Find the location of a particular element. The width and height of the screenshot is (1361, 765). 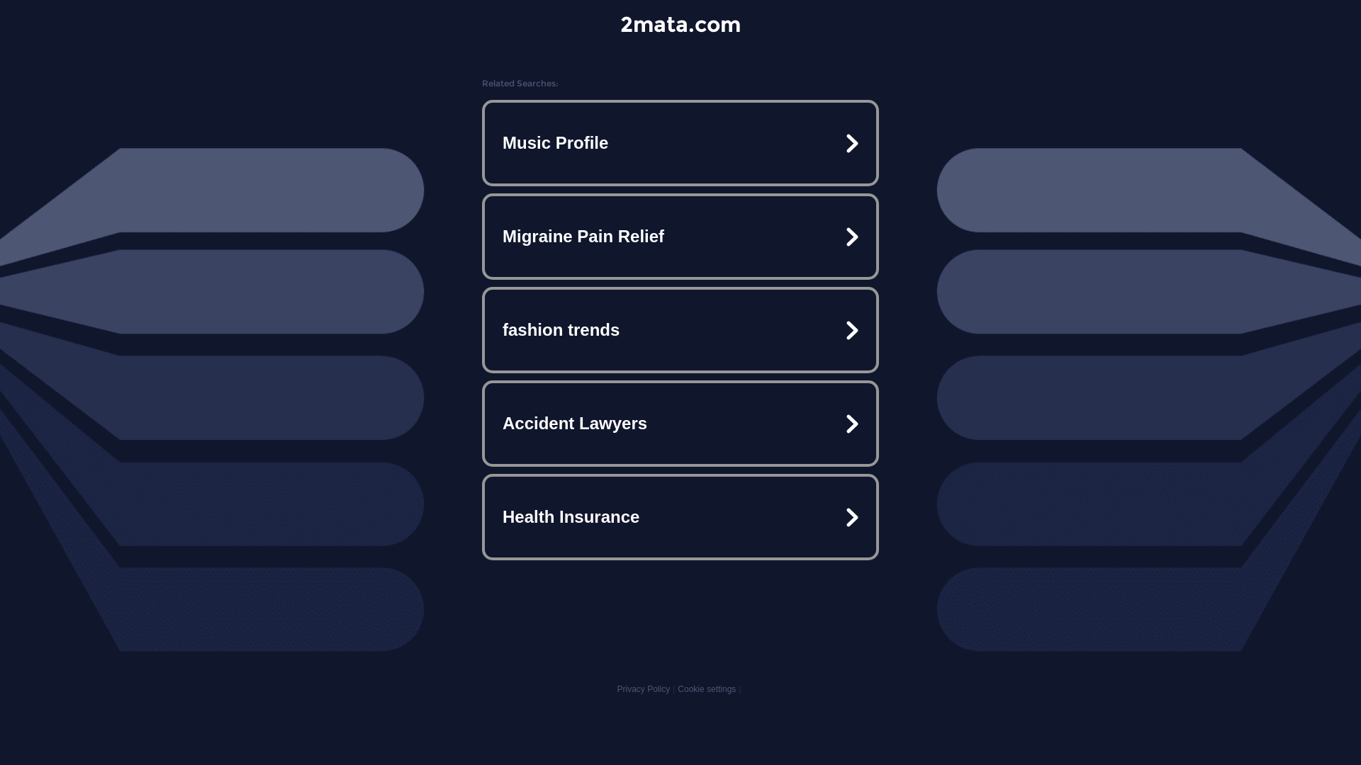

Health Insurance is located at coordinates (680, 517).